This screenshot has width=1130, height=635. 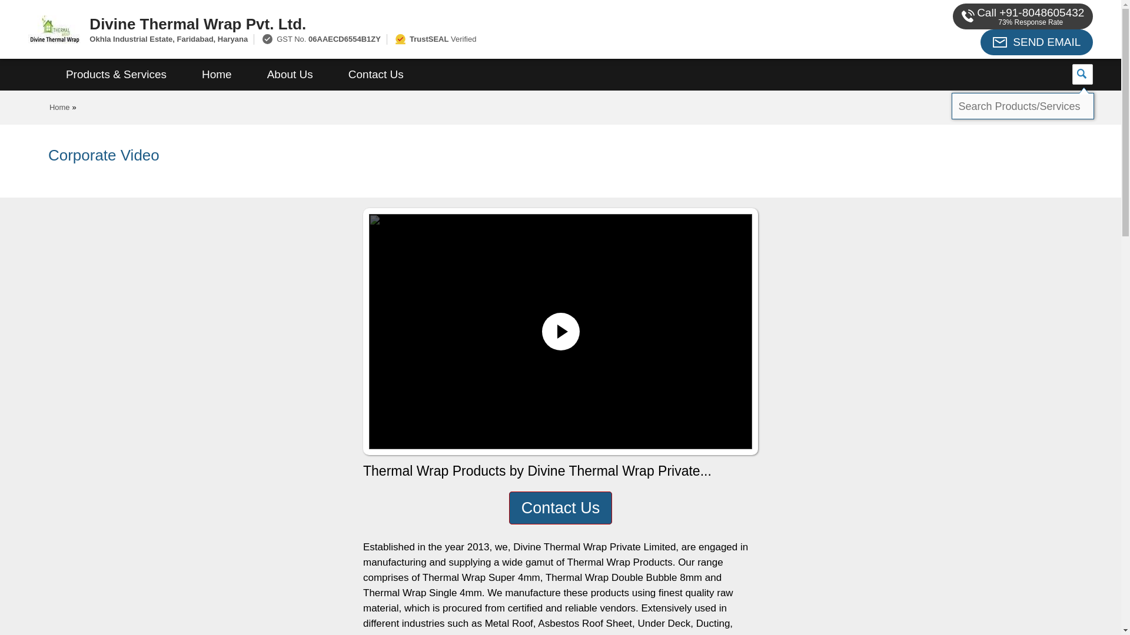 I want to click on Divine Thermal Wrap Pvt. Ltd., so click(x=428, y=24).